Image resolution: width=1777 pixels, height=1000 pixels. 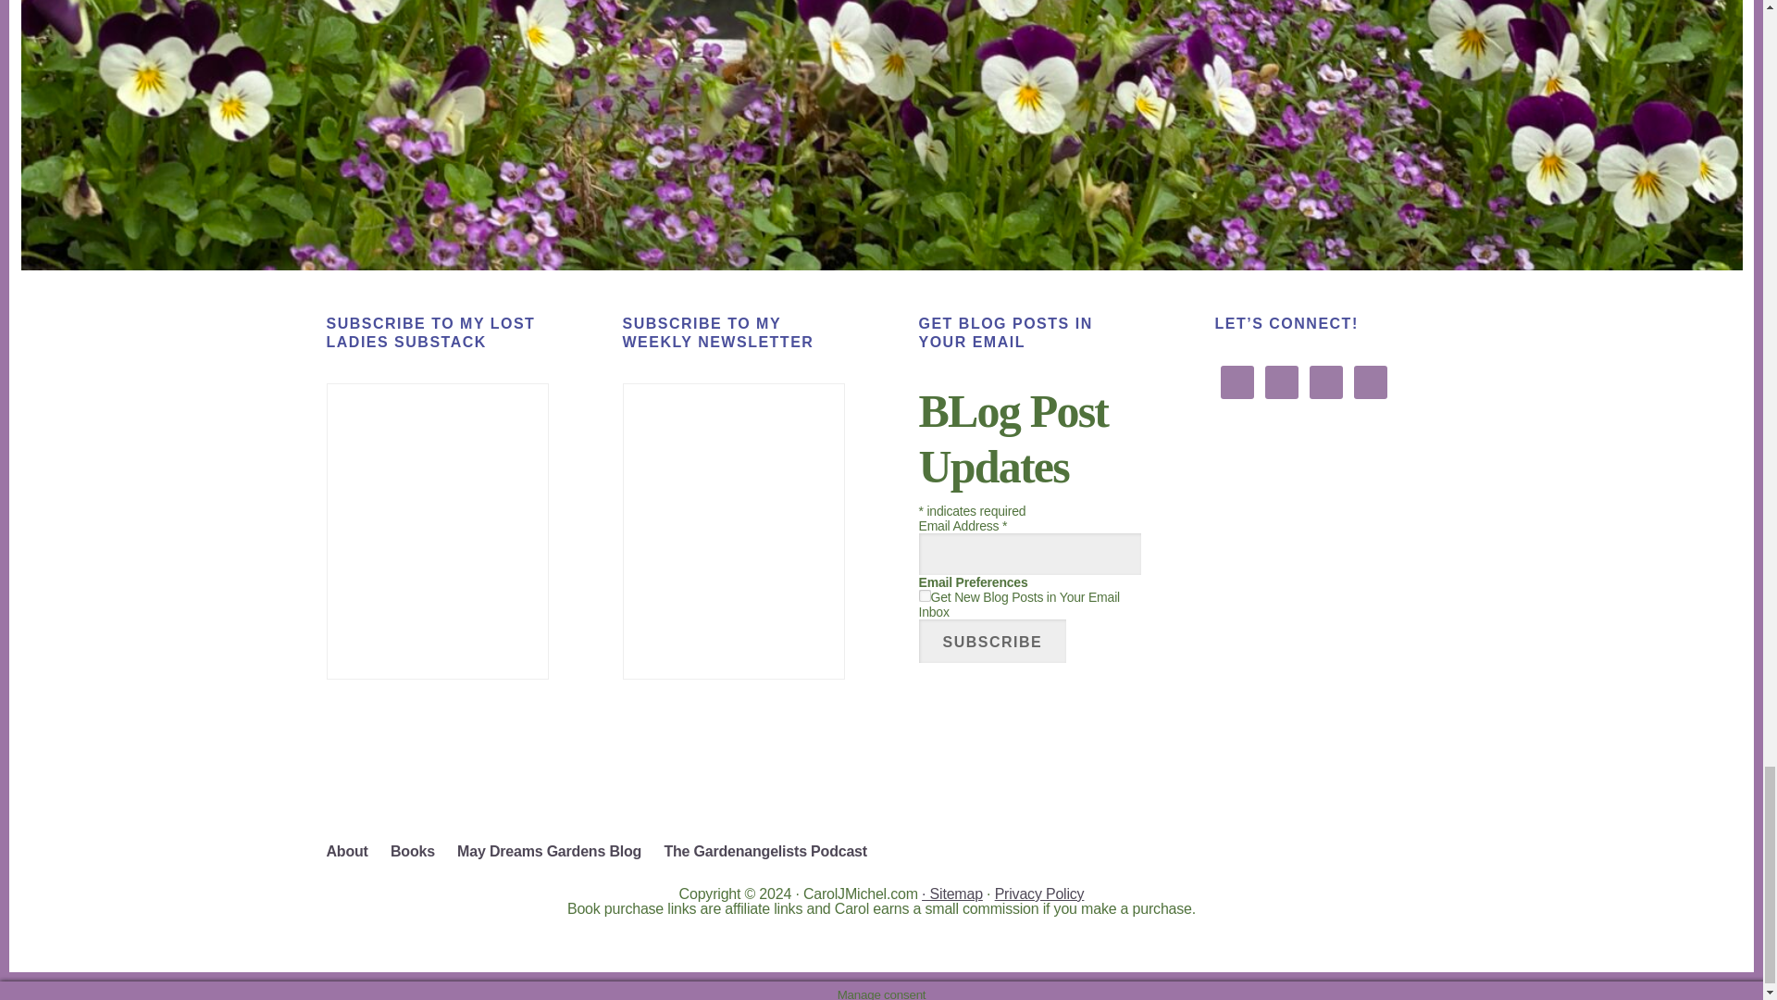 What do you see at coordinates (774, 852) in the screenshot?
I see `The Gardenangelists Podcast` at bounding box center [774, 852].